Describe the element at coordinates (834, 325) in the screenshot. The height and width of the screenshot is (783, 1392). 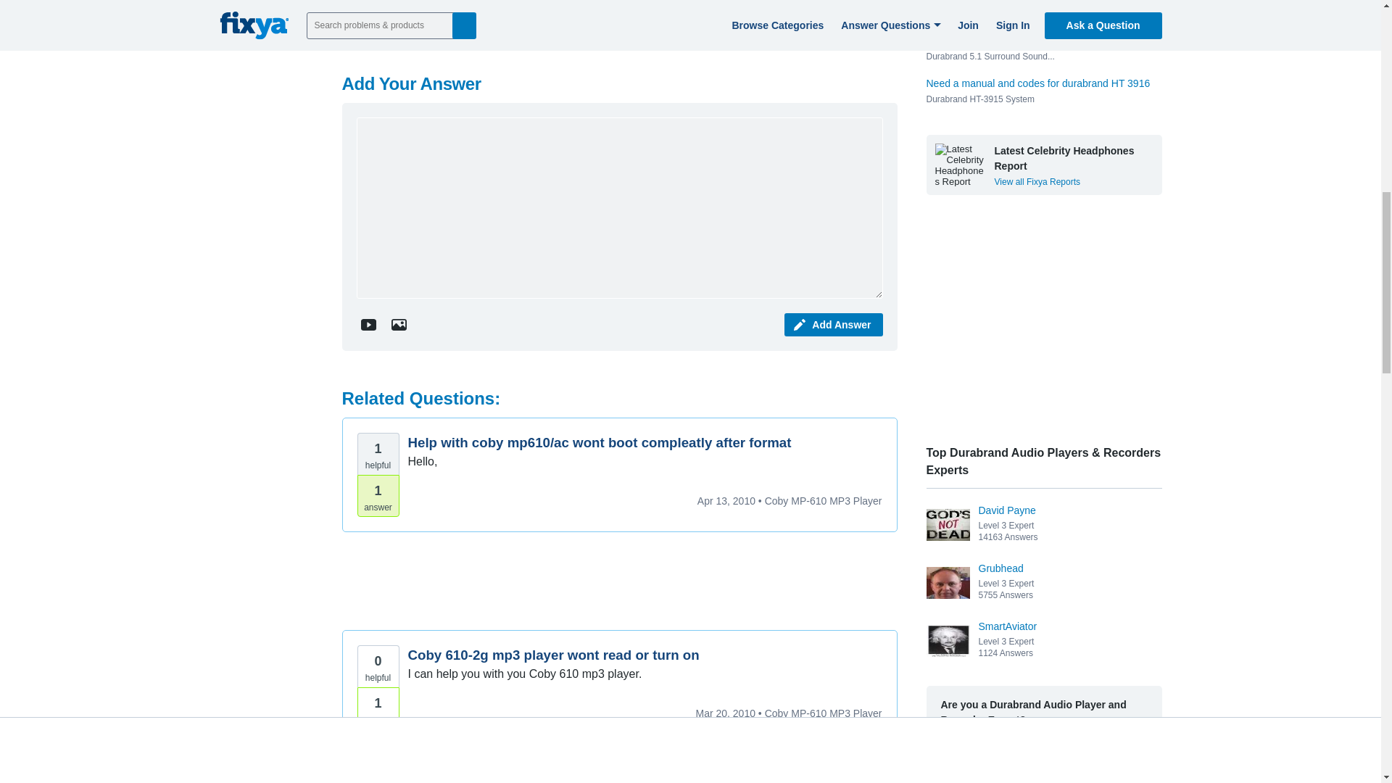
I see `Add Answer` at that location.